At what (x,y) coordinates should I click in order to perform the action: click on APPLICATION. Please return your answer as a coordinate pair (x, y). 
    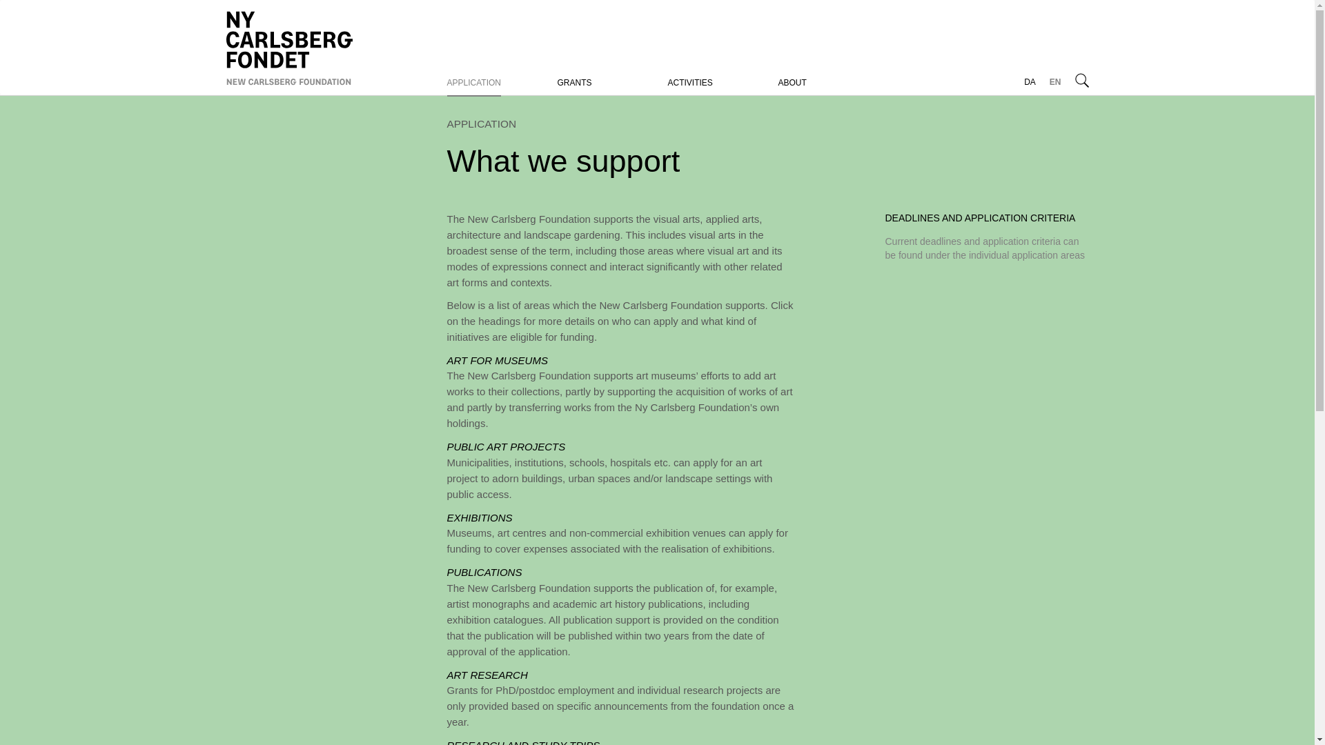
    Looking at the image, I should click on (473, 83).